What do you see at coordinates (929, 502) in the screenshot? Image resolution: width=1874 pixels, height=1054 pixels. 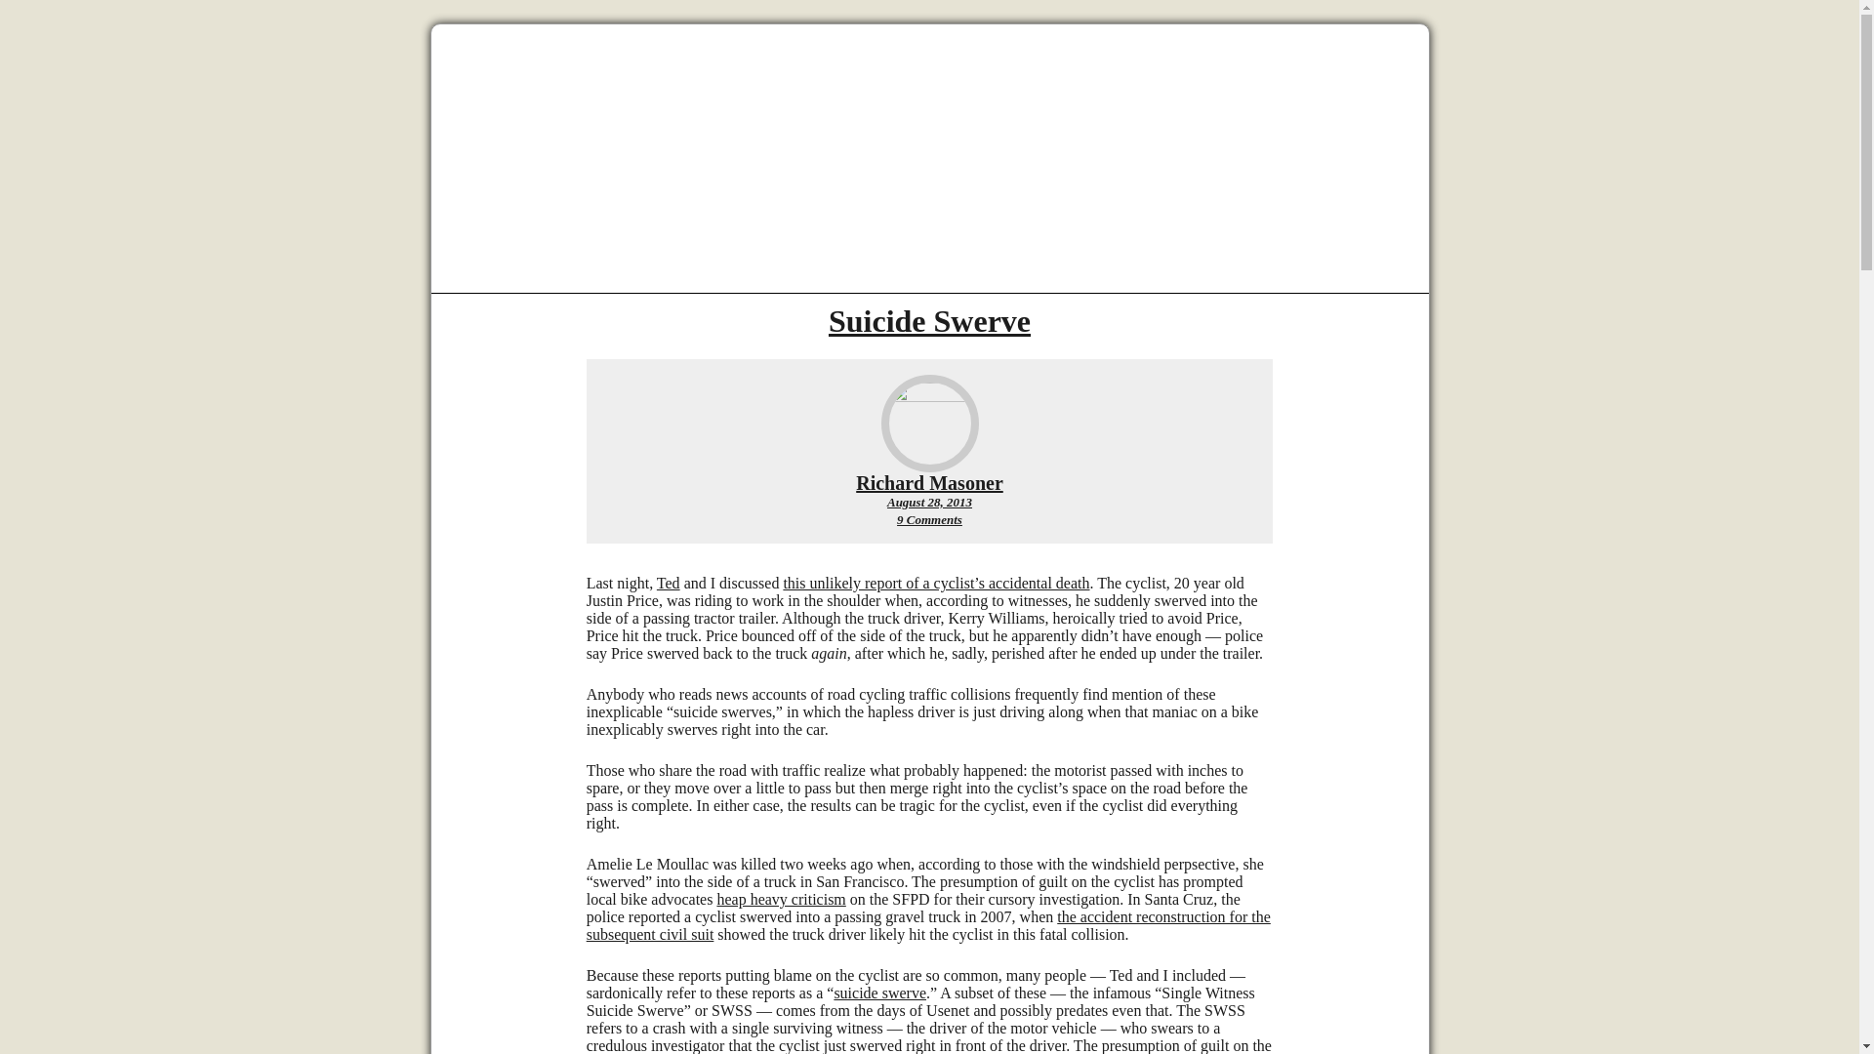 I see `August 28, 2013` at bounding box center [929, 502].